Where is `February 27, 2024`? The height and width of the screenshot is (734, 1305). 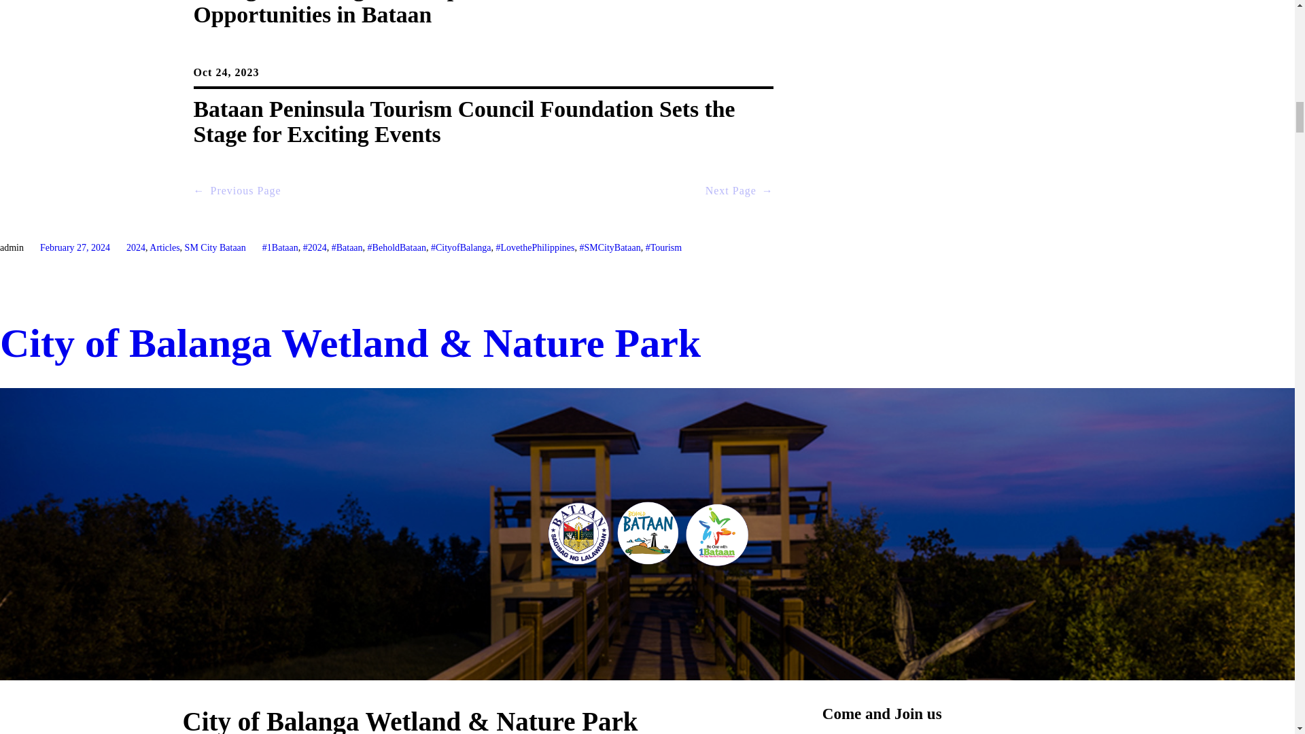 February 27, 2024 is located at coordinates (75, 247).